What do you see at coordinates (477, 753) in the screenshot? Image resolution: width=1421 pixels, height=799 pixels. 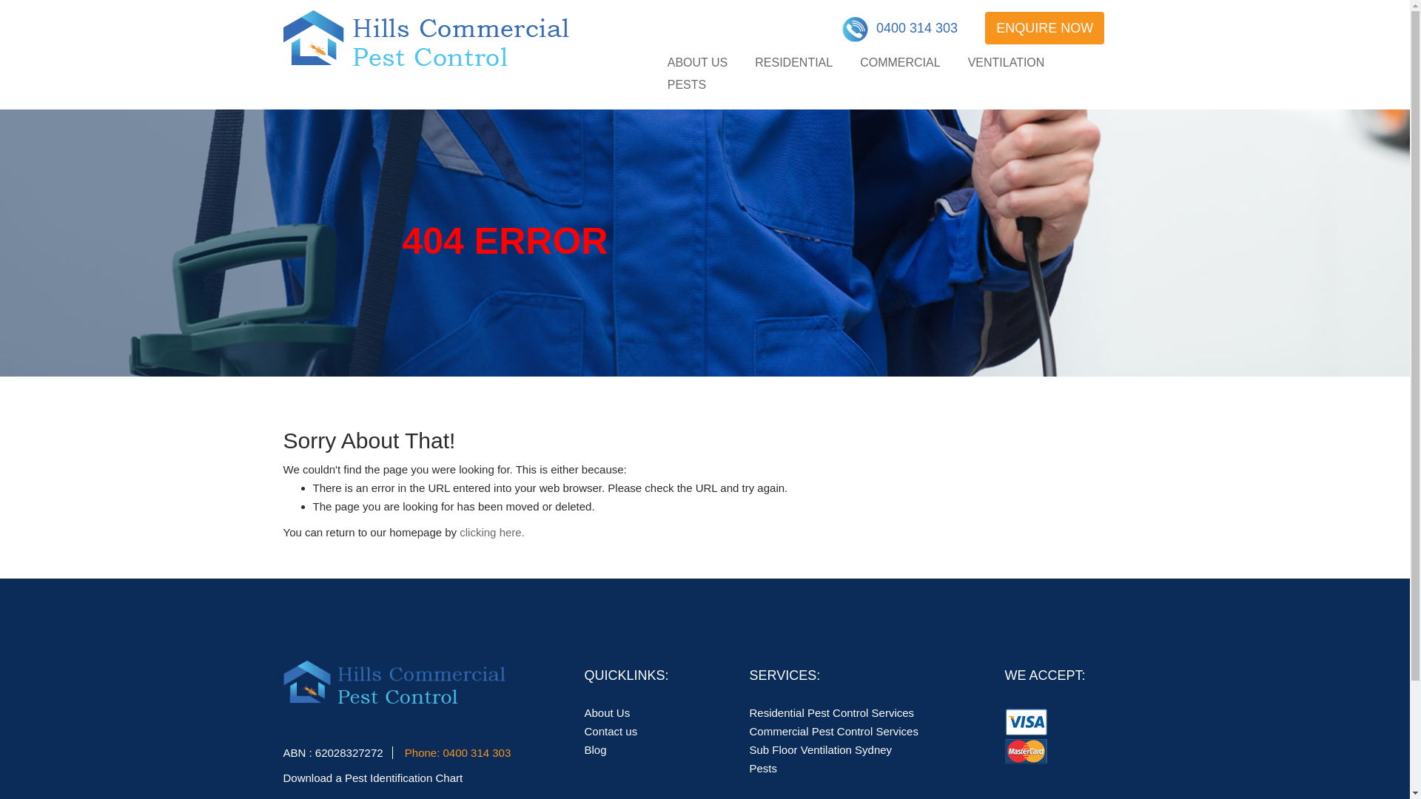 I see `0400 314 303` at bounding box center [477, 753].